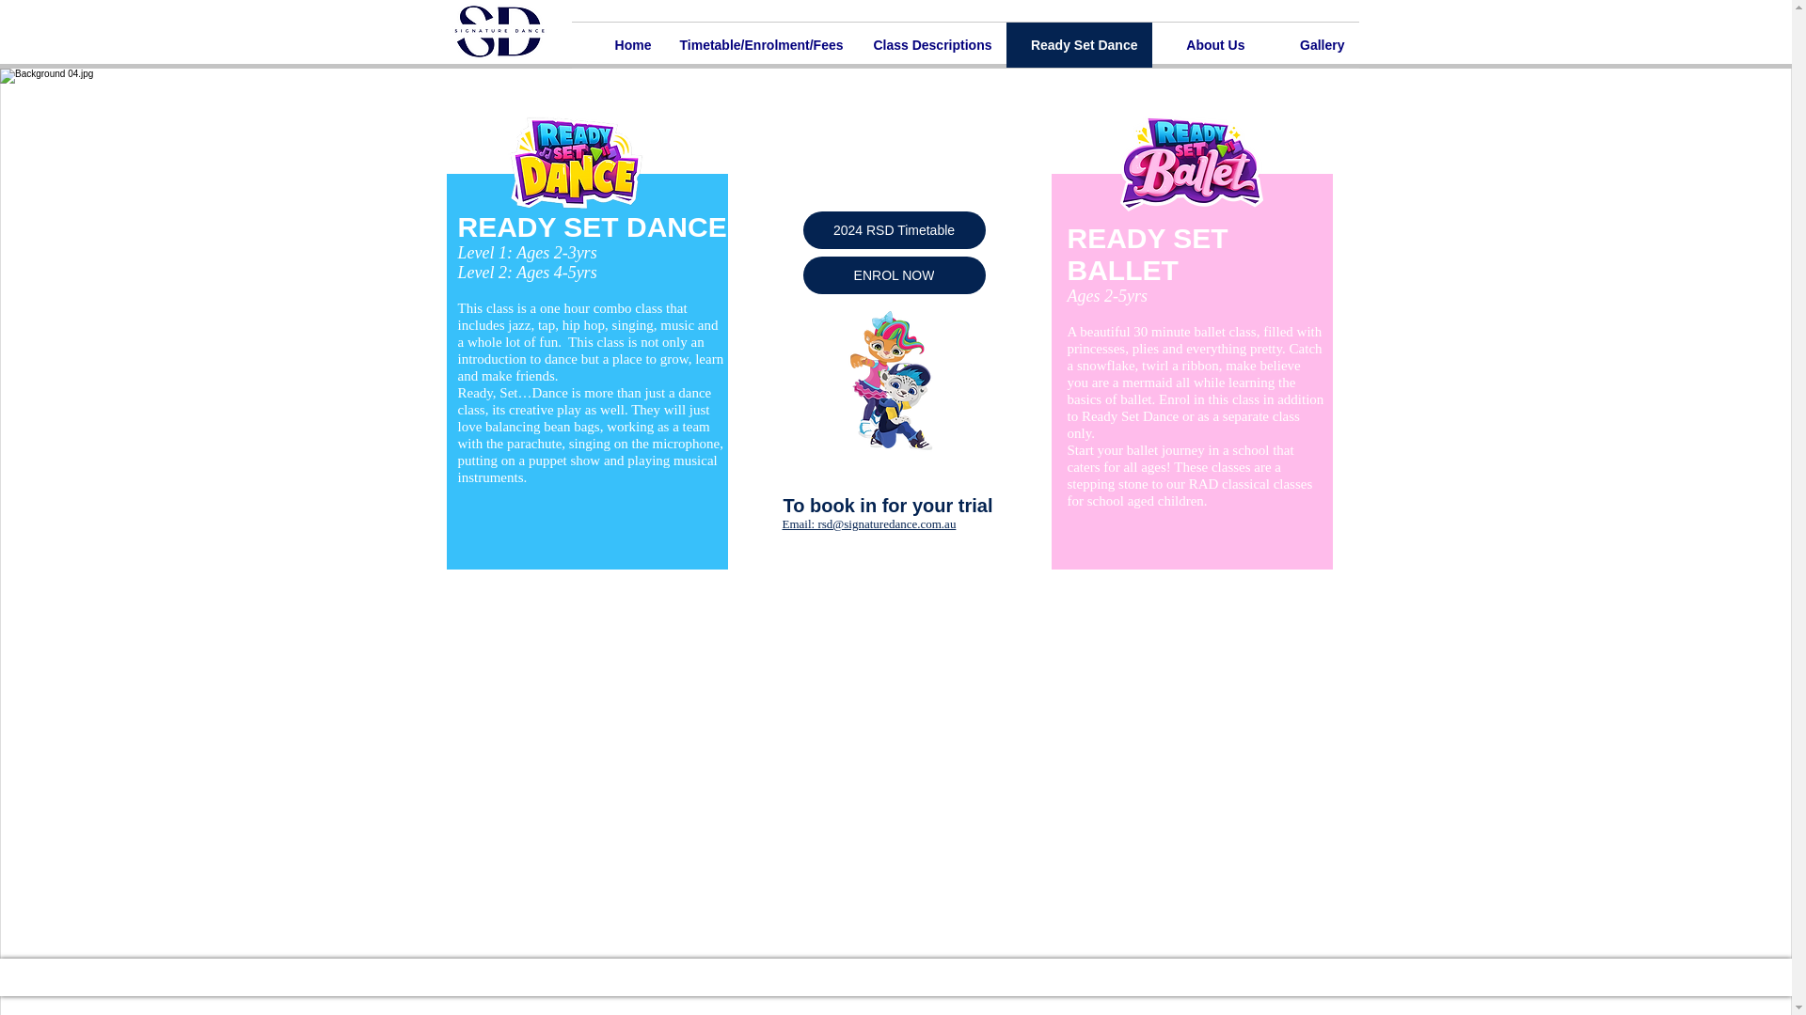 The height and width of the screenshot is (1015, 1806). What do you see at coordinates (1205, 45) in the screenshot?
I see `About Us` at bounding box center [1205, 45].